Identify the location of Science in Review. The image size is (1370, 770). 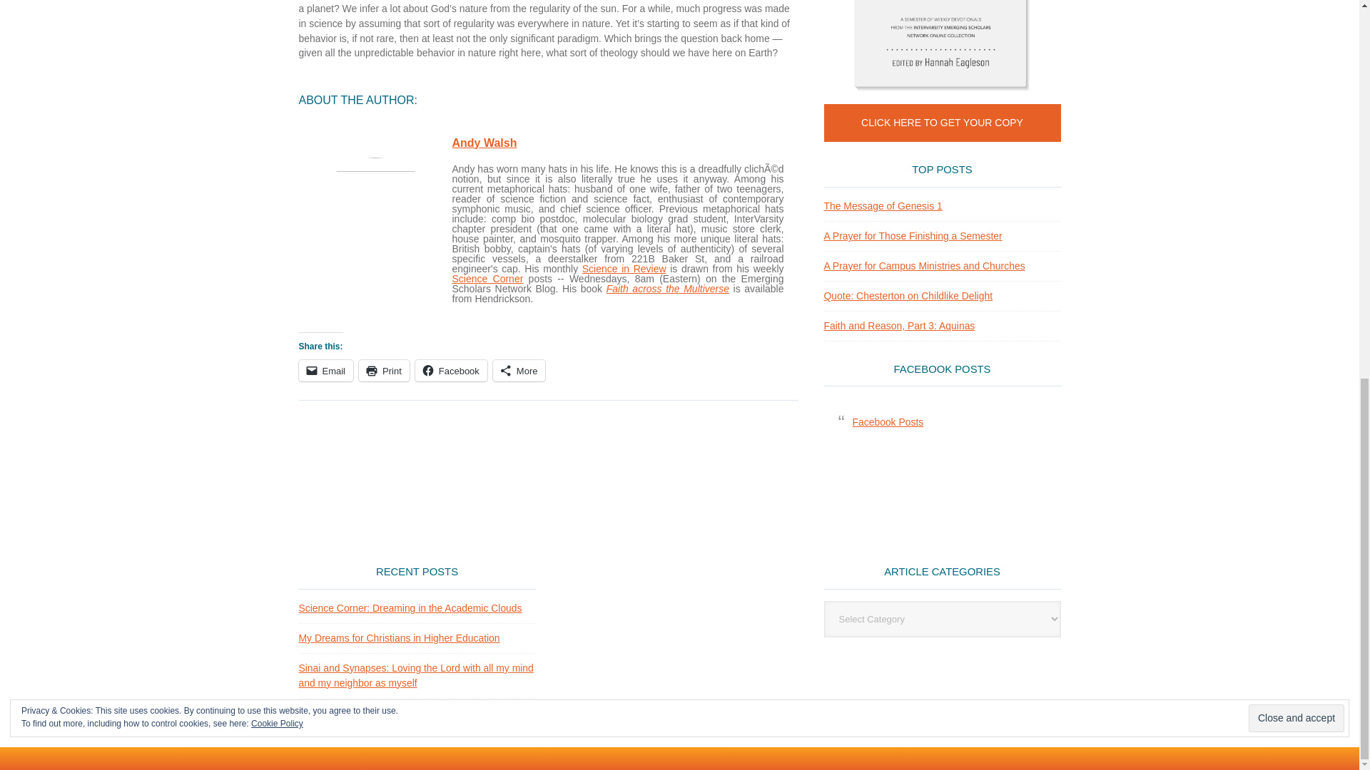
(624, 268).